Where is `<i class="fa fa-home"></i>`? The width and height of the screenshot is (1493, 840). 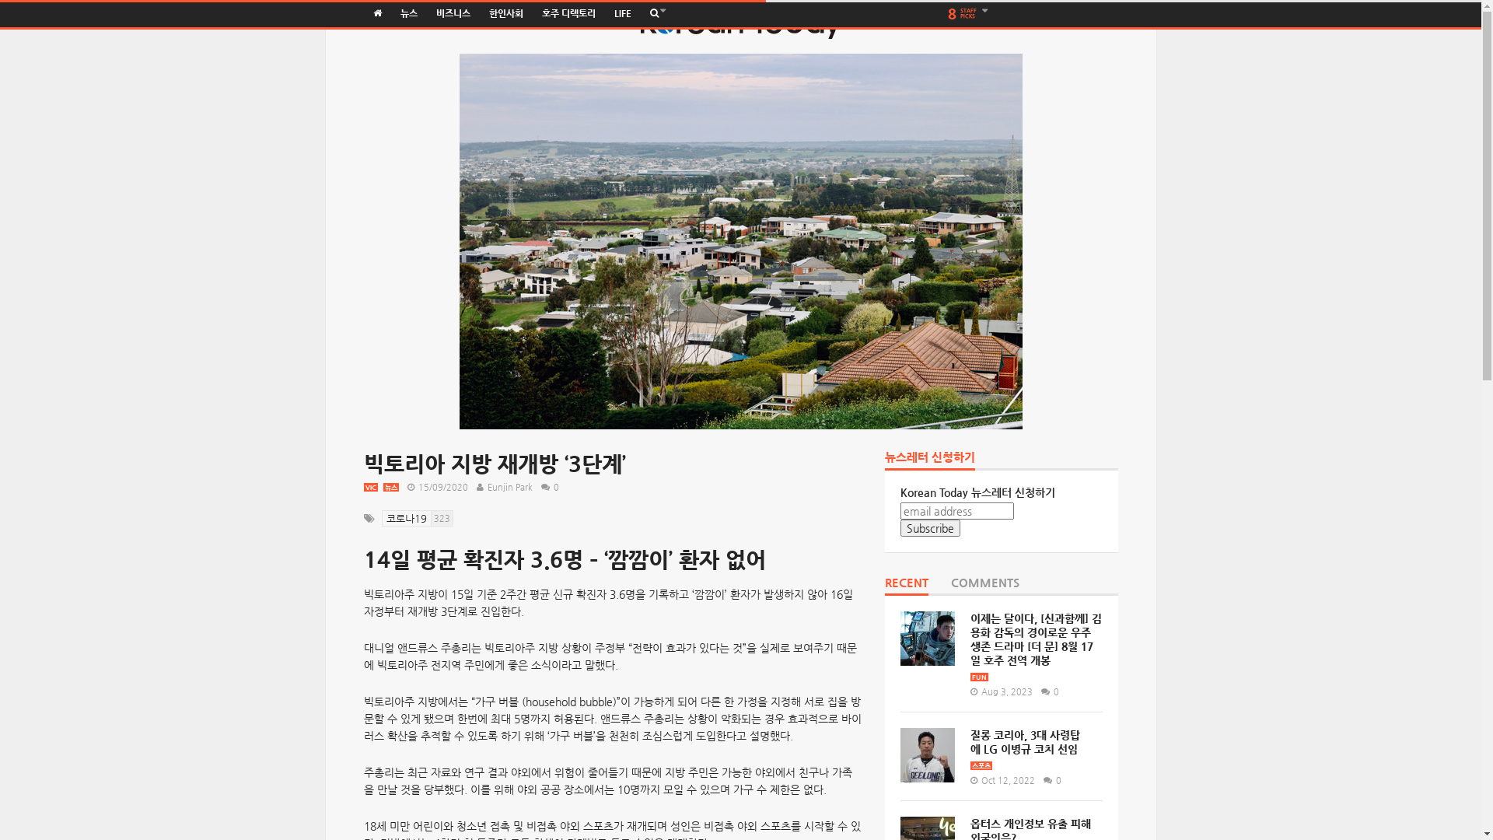
<i class="fa fa-home"></i> is located at coordinates (378, 14).